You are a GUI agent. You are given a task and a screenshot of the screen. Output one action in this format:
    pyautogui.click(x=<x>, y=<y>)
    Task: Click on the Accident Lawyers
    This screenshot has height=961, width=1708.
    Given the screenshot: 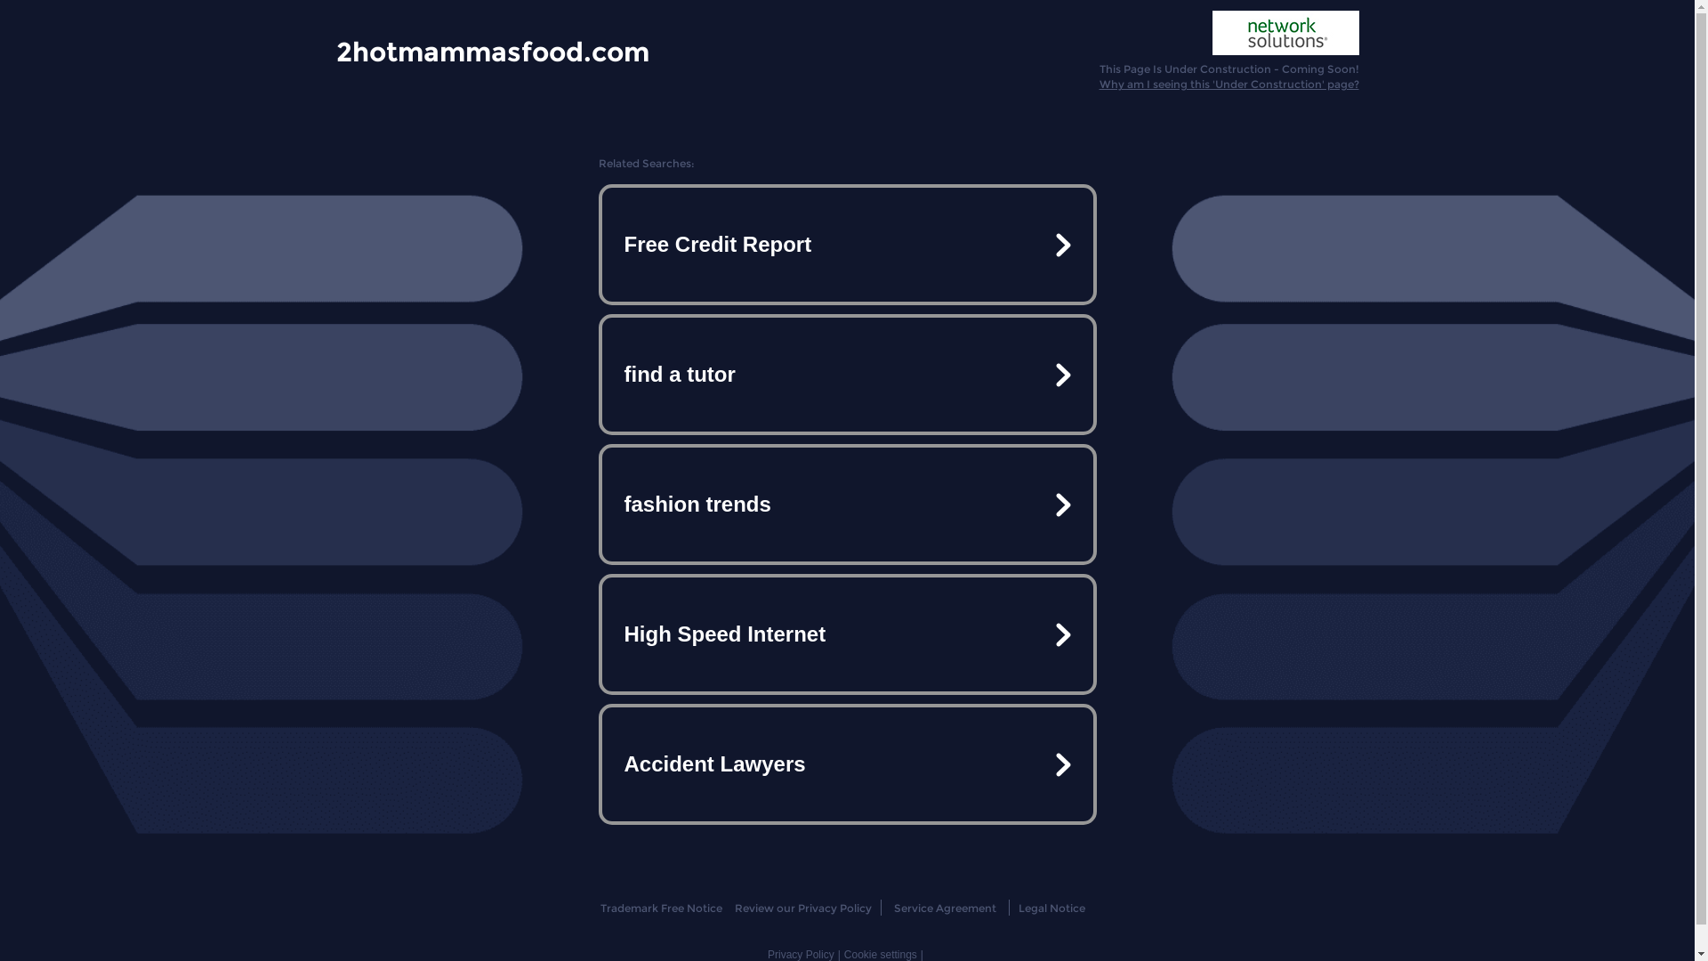 What is the action you would take?
    pyautogui.click(x=847, y=764)
    